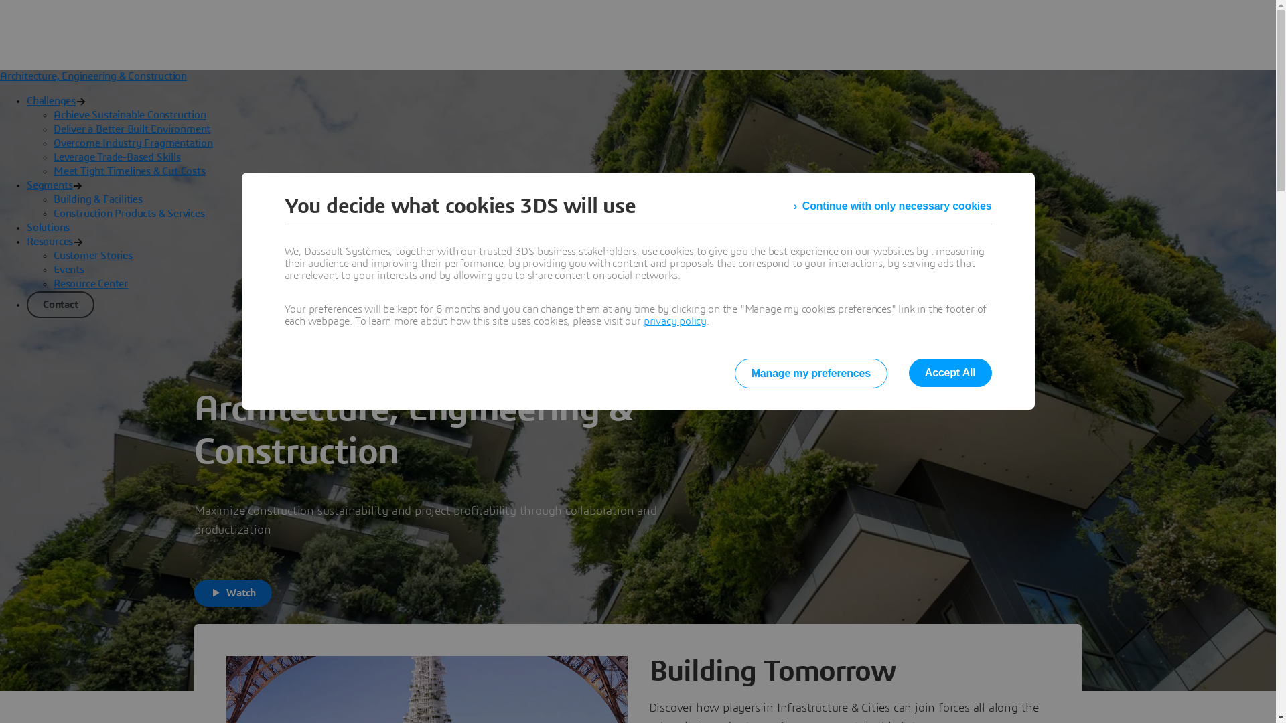  Describe the element at coordinates (50, 185) in the screenshot. I see `Segments` at that location.